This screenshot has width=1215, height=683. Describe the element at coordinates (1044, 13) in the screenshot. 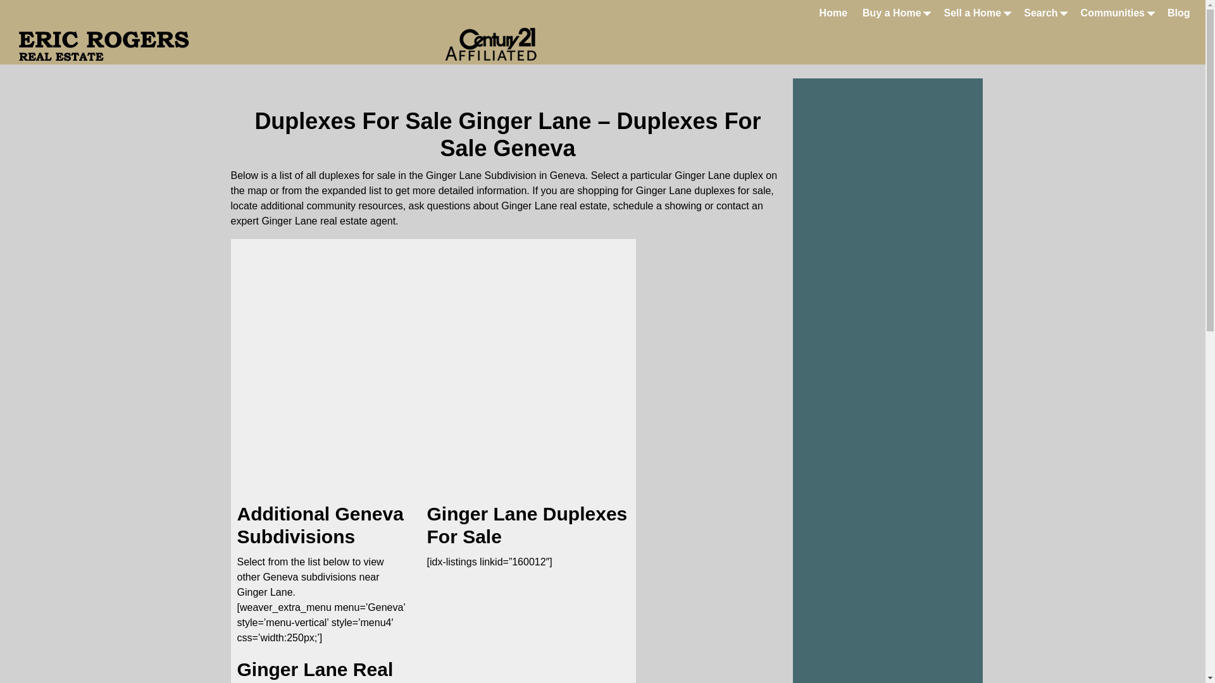

I see `Search` at that location.